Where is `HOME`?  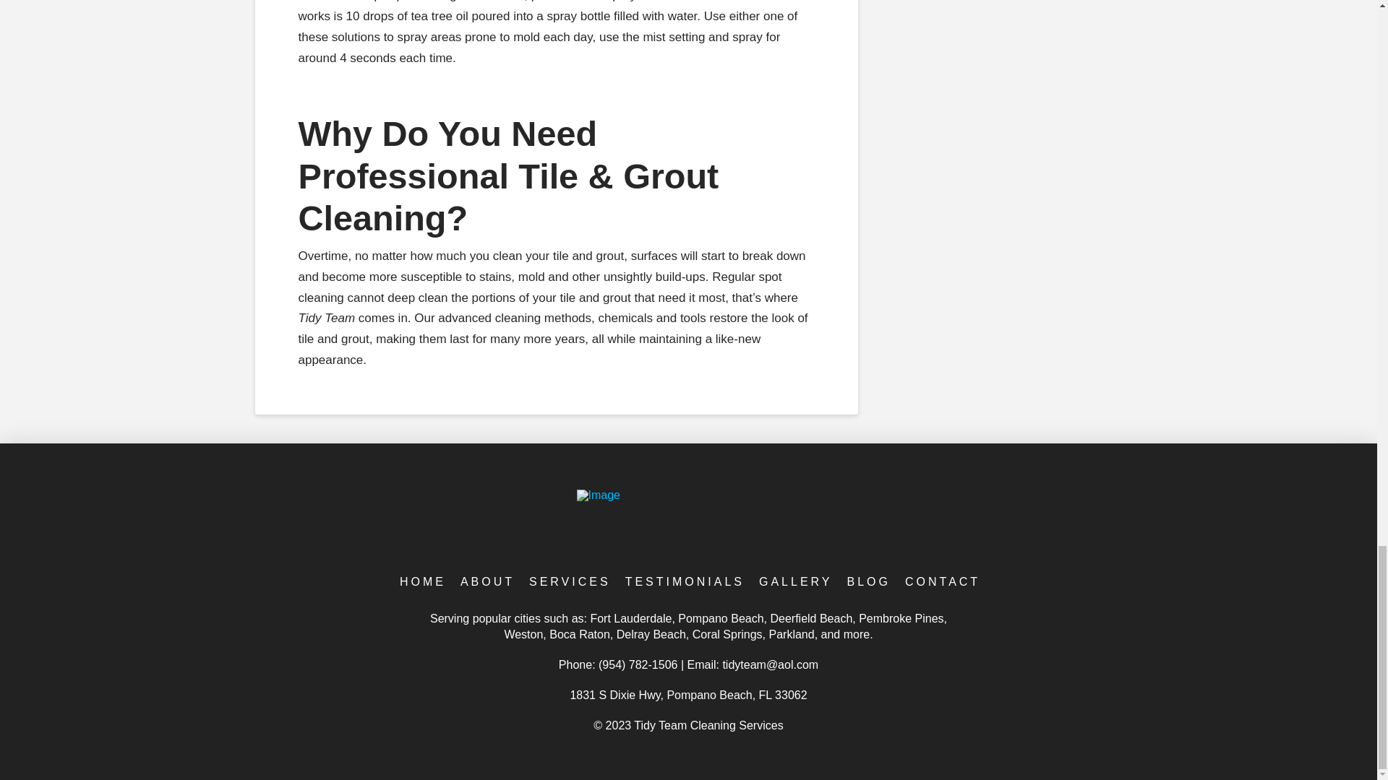
HOME is located at coordinates (421, 582).